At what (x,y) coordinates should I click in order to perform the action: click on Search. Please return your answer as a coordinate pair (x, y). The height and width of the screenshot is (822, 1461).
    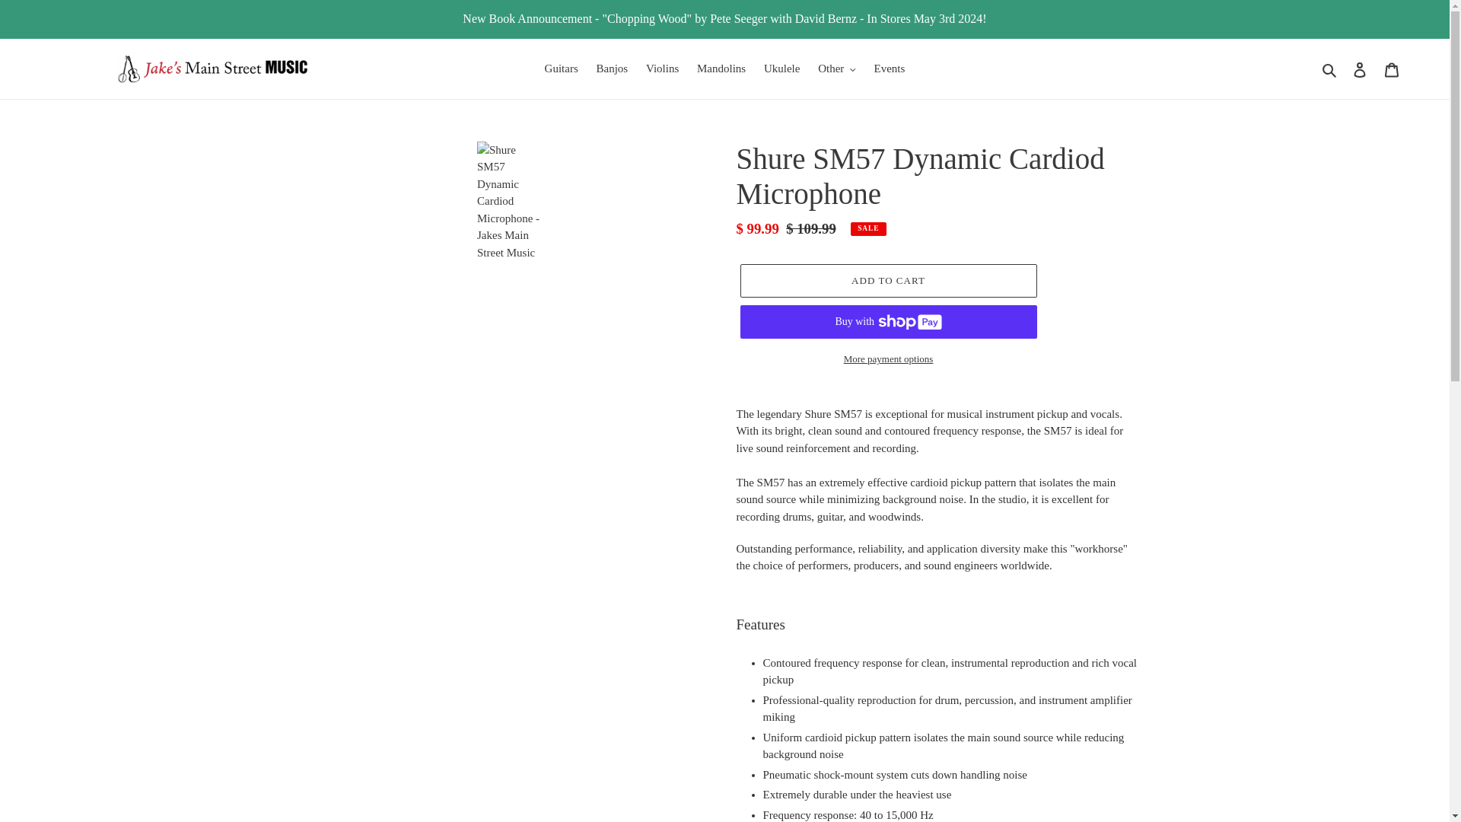
    Looking at the image, I should click on (1330, 68).